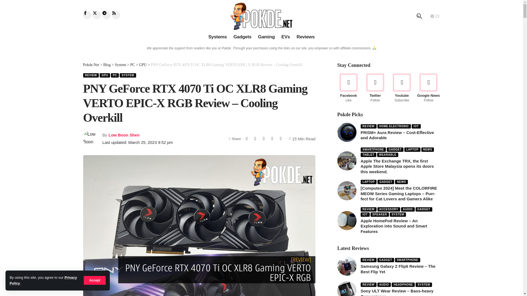 The height and width of the screenshot is (296, 527). What do you see at coordinates (285, 37) in the screenshot?
I see `EVs` at bounding box center [285, 37].